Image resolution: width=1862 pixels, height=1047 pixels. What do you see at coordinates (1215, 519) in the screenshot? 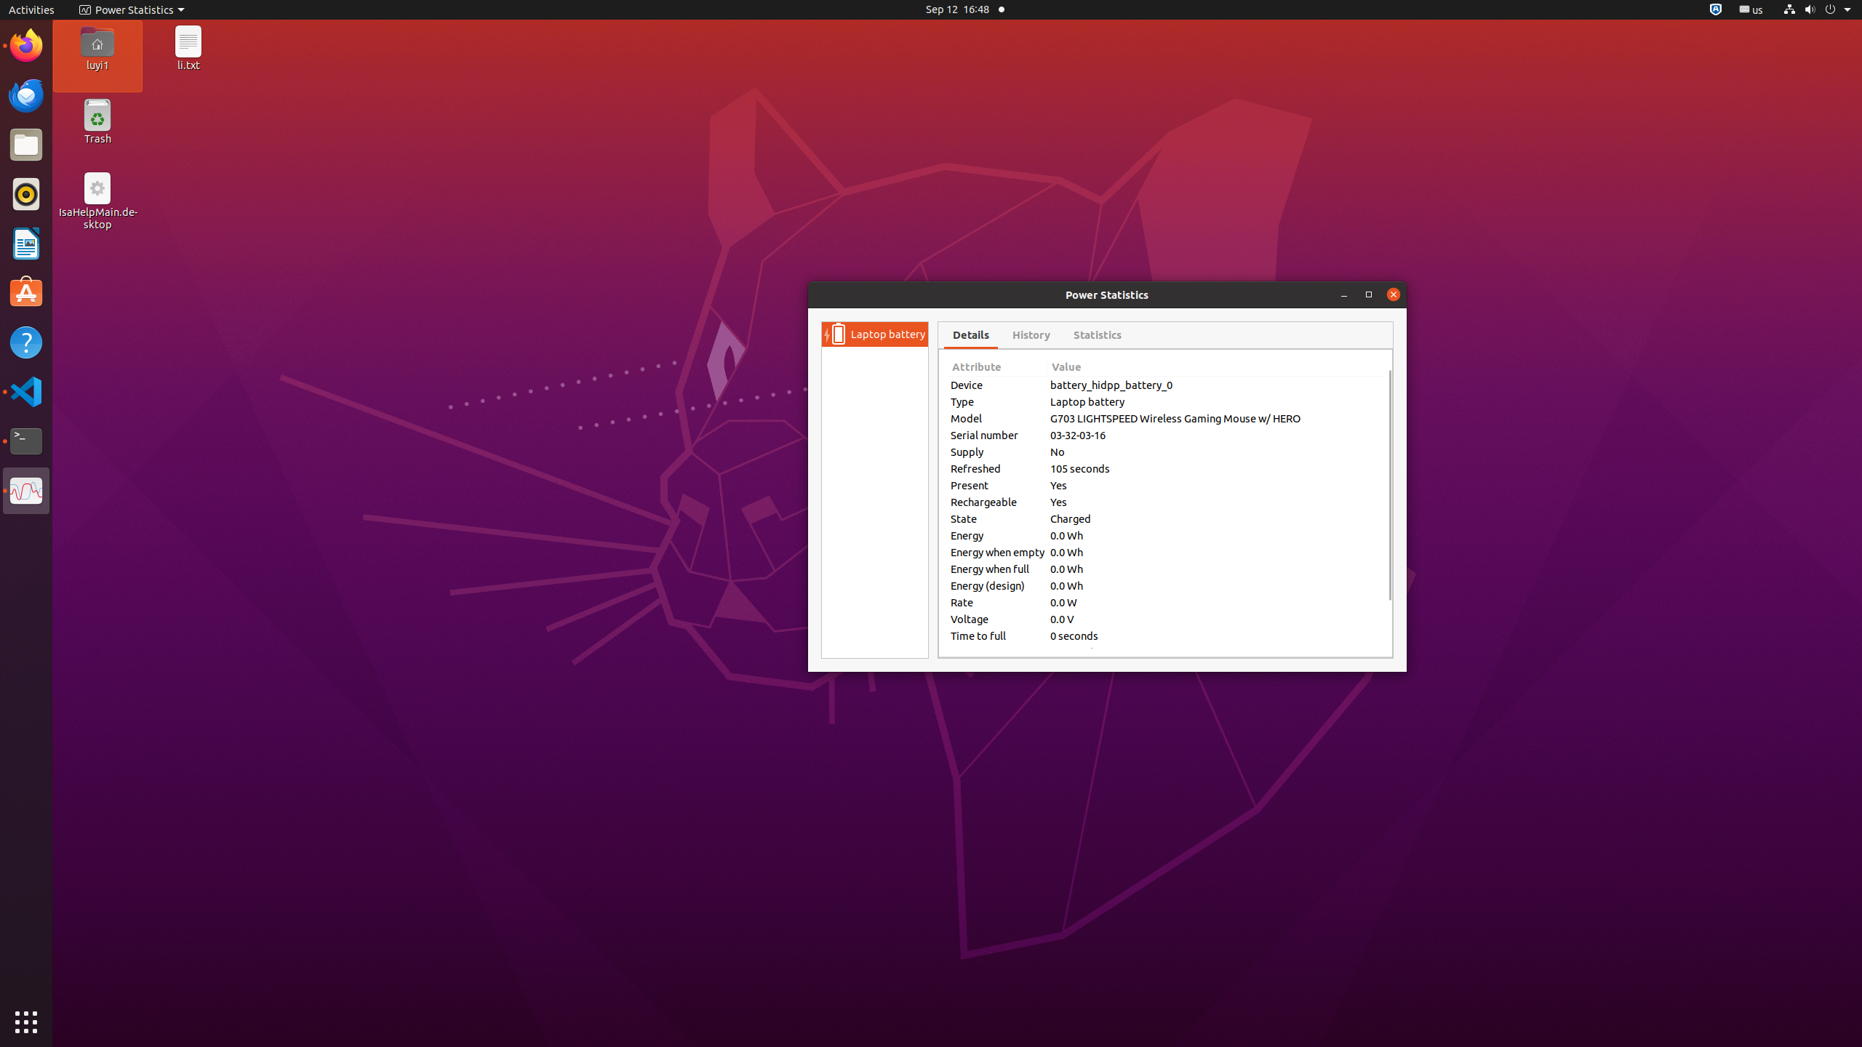
I see `Charged` at bounding box center [1215, 519].